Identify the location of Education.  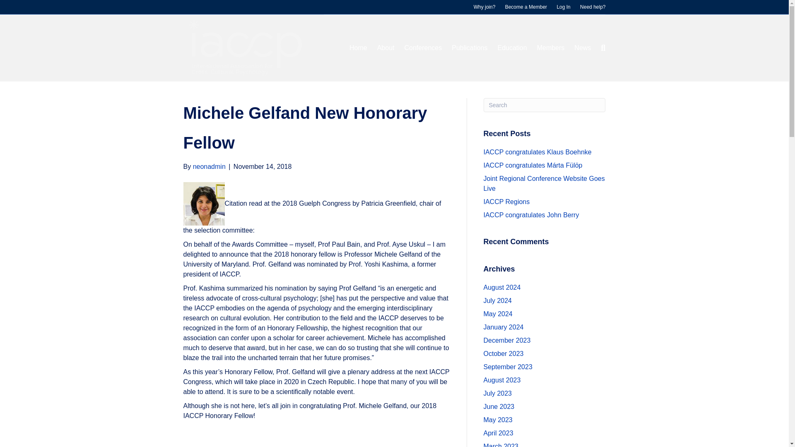
(512, 48).